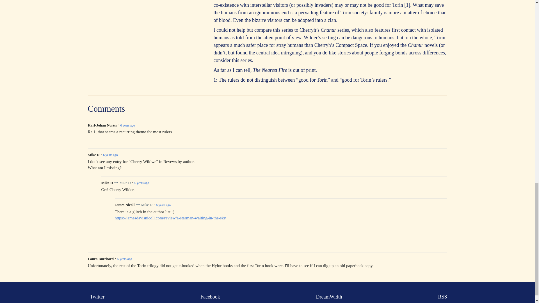 The width and height of the screenshot is (539, 303). Describe the element at coordinates (96, 297) in the screenshot. I see `Twitter` at that location.